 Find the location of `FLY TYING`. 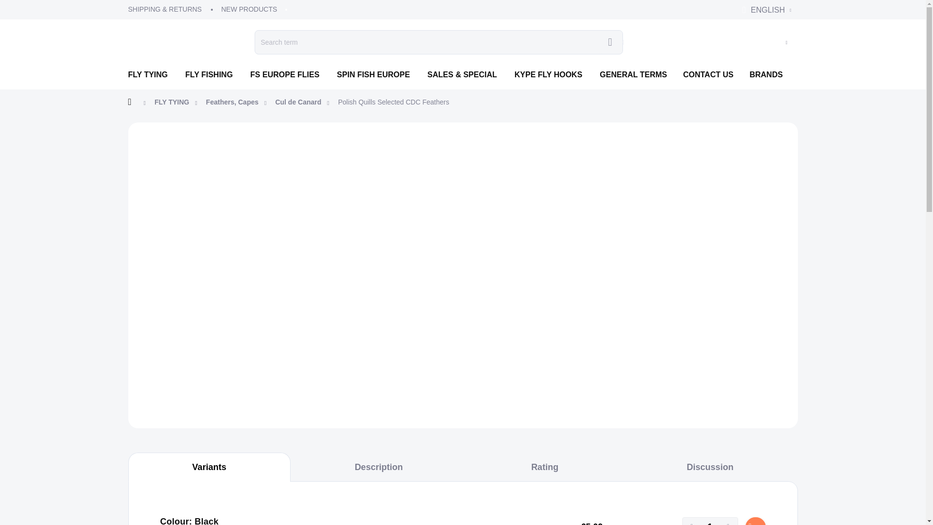

FLY TYING is located at coordinates (153, 75).